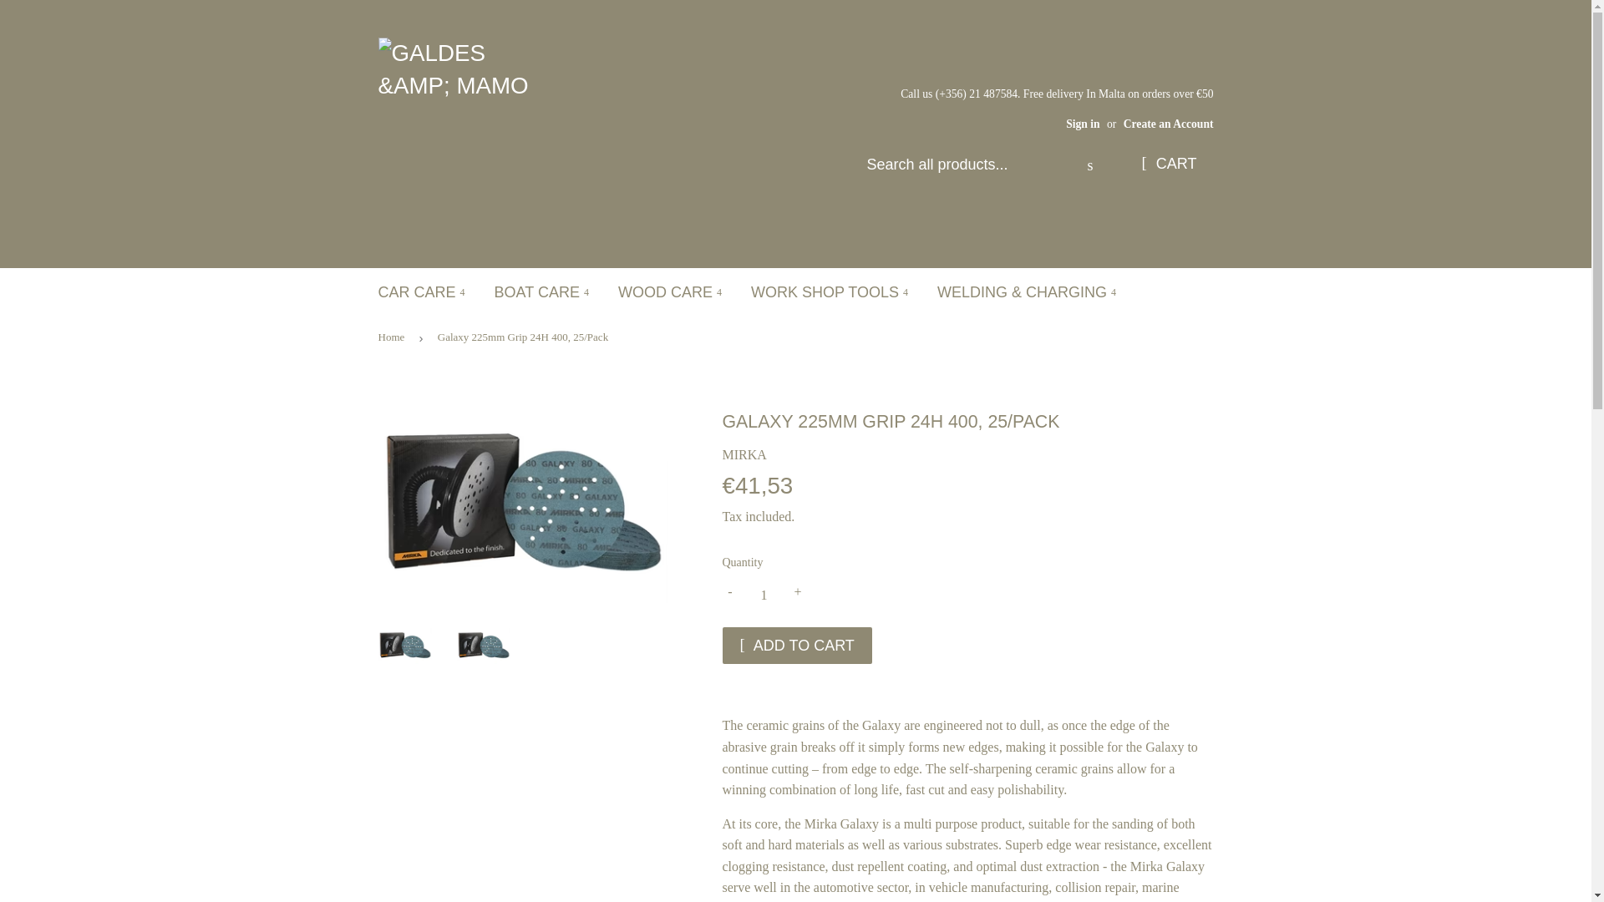 Image resolution: width=1604 pixels, height=902 pixels. What do you see at coordinates (1089, 165) in the screenshot?
I see `Search` at bounding box center [1089, 165].